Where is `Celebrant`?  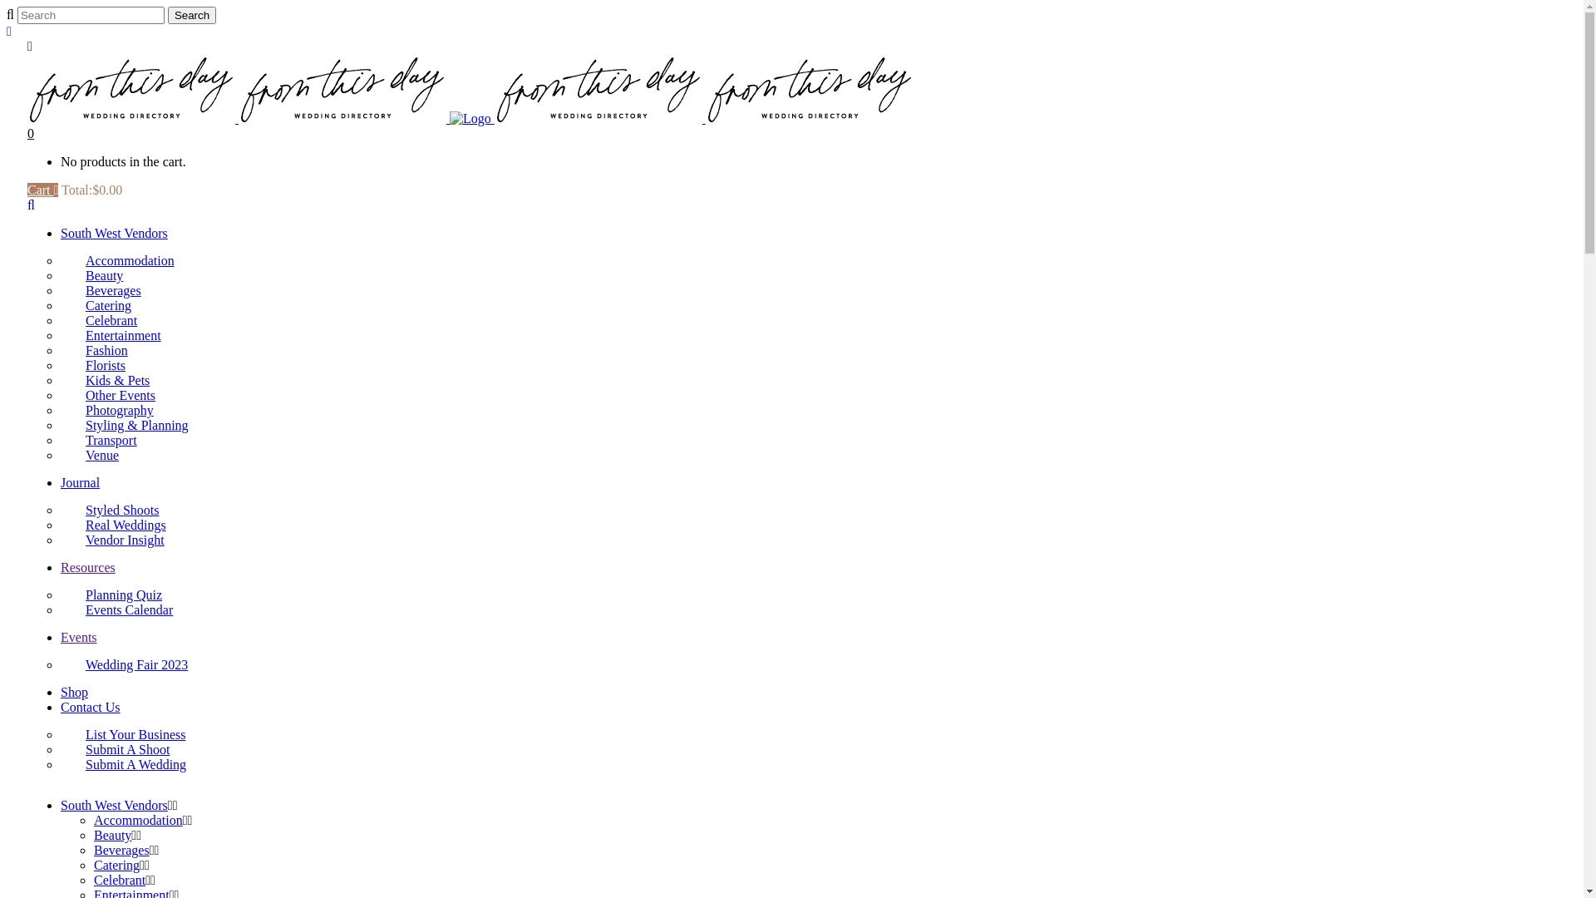 Celebrant is located at coordinates (120, 880).